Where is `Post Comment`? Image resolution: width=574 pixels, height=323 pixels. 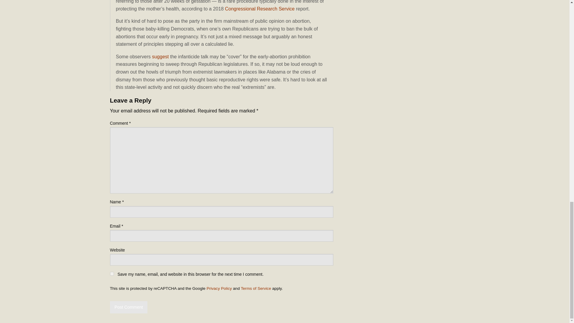 Post Comment is located at coordinates (129, 307).